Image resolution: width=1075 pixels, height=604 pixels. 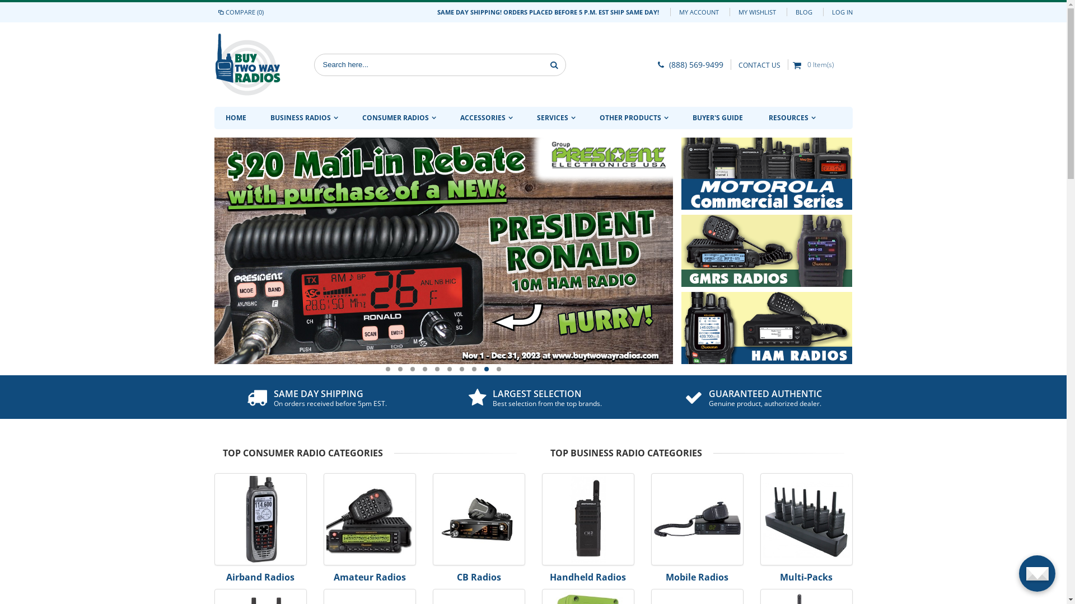 What do you see at coordinates (260, 595) in the screenshot?
I see `FRS/GMRS Radios` at bounding box center [260, 595].